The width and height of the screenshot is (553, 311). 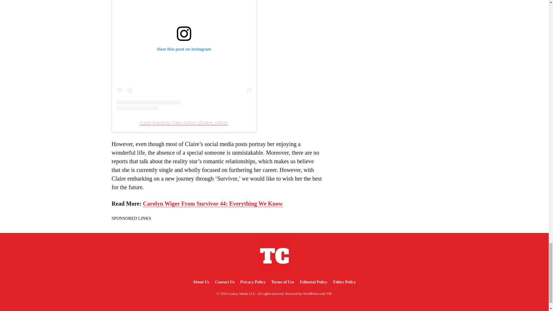 I want to click on Contact Us, so click(x=225, y=282).